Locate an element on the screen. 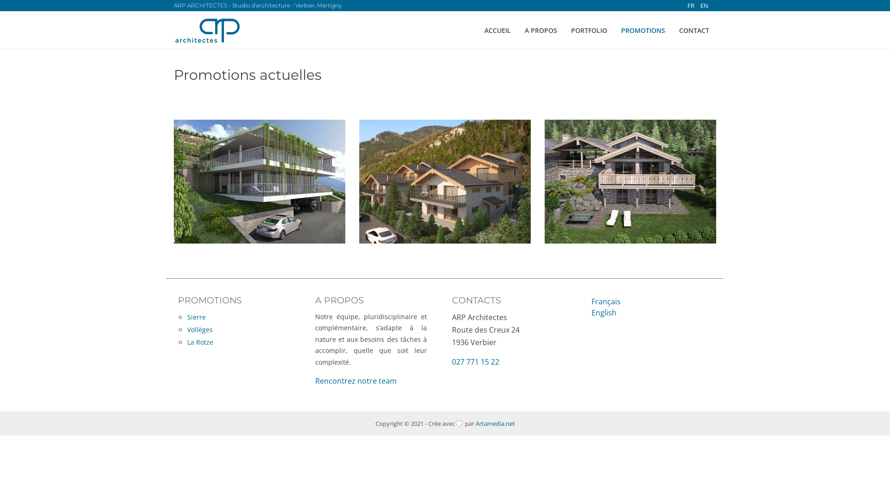 This screenshot has width=890, height=501. English is located at coordinates (604, 312).